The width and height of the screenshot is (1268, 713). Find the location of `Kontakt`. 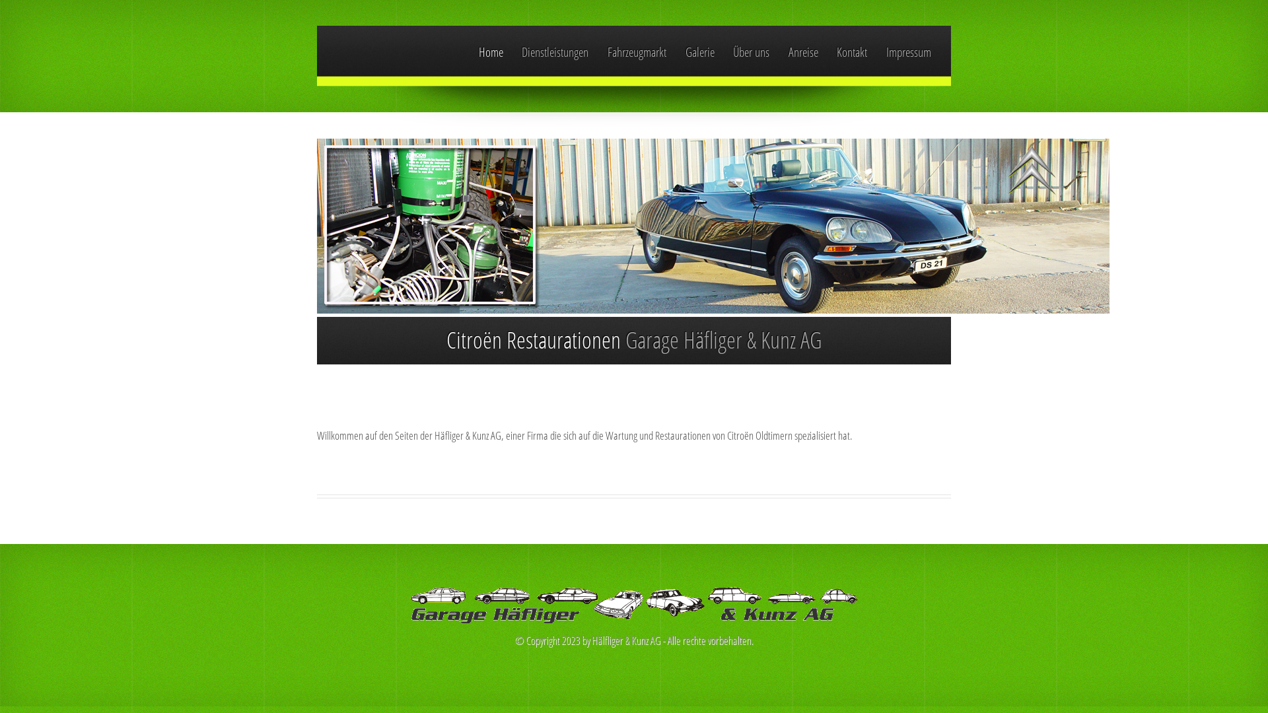

Kontakt is located at coordinates (852, 52).